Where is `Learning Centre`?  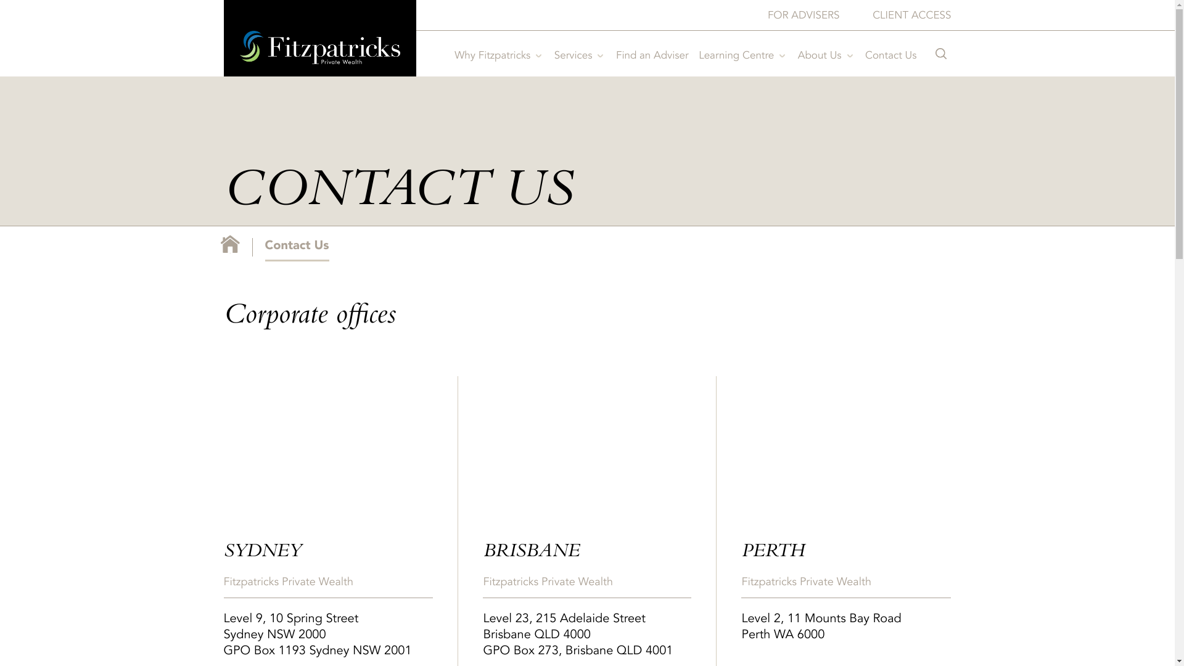
Learning Centre is located at coordinates (740, 54).